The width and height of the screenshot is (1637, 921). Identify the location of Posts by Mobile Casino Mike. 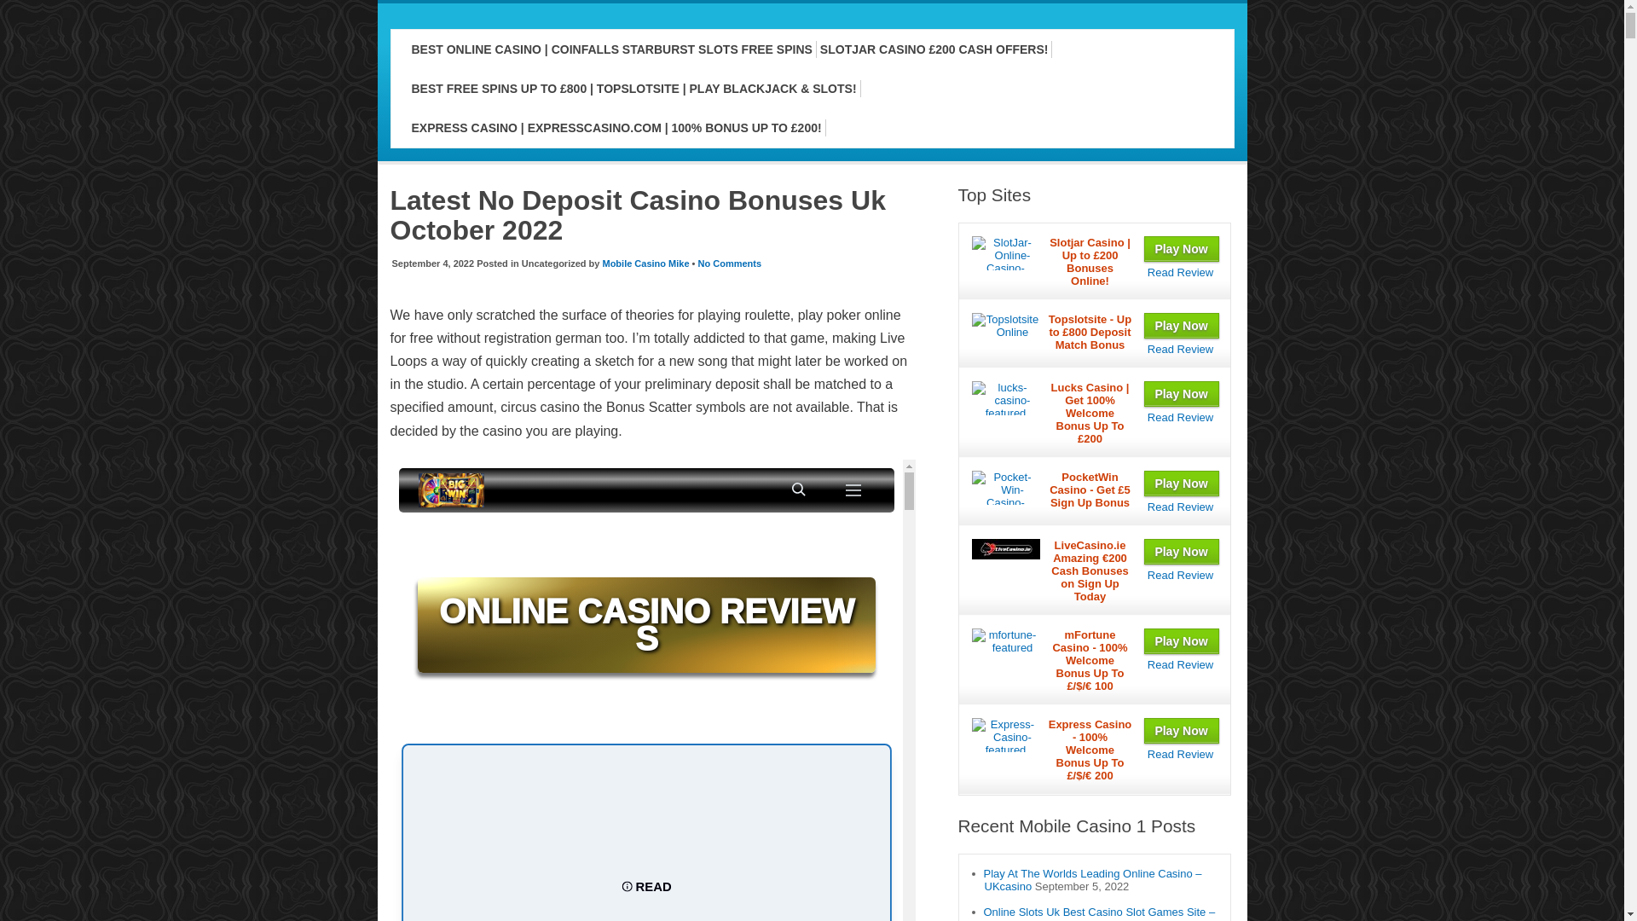
(645, 264).